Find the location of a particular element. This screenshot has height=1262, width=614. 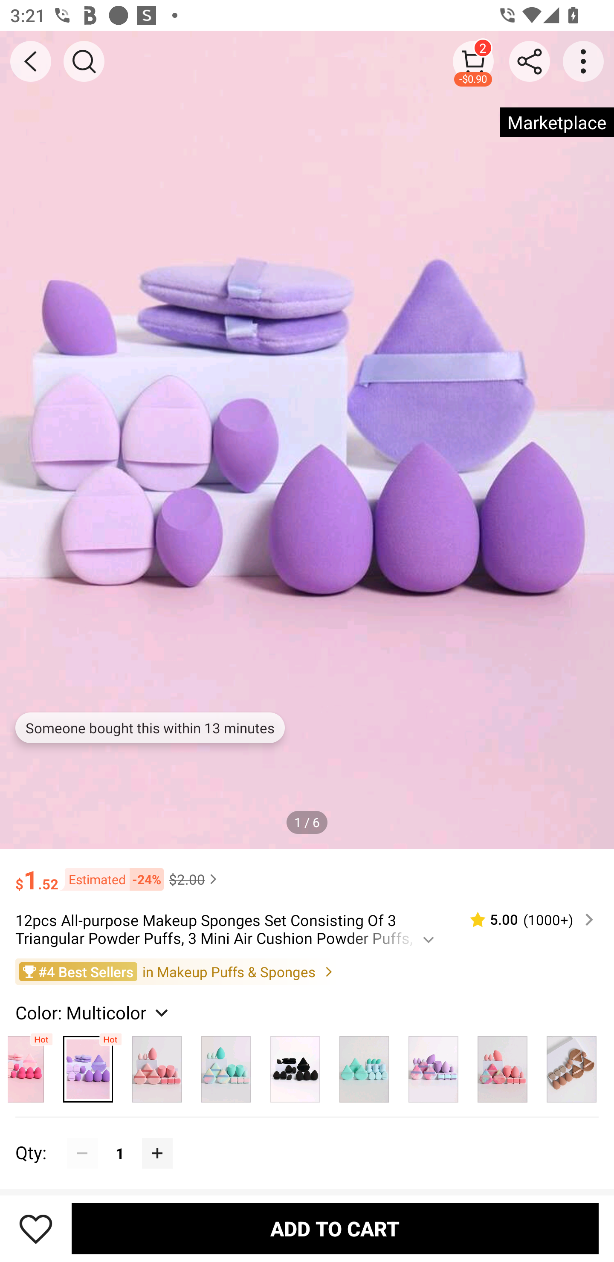

Multicolor is located at coordinates (572, 1065).